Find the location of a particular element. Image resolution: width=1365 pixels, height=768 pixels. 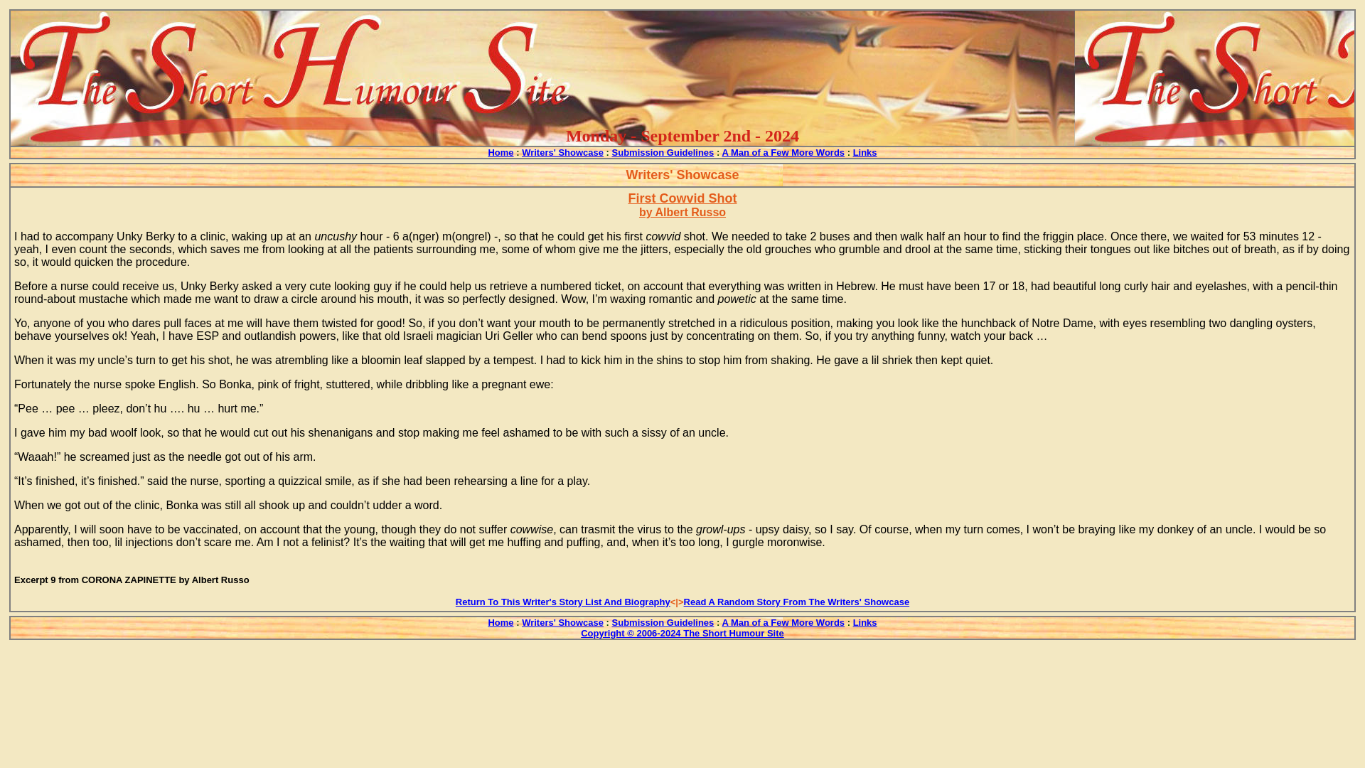

Links is located at coordinates (865, 622).